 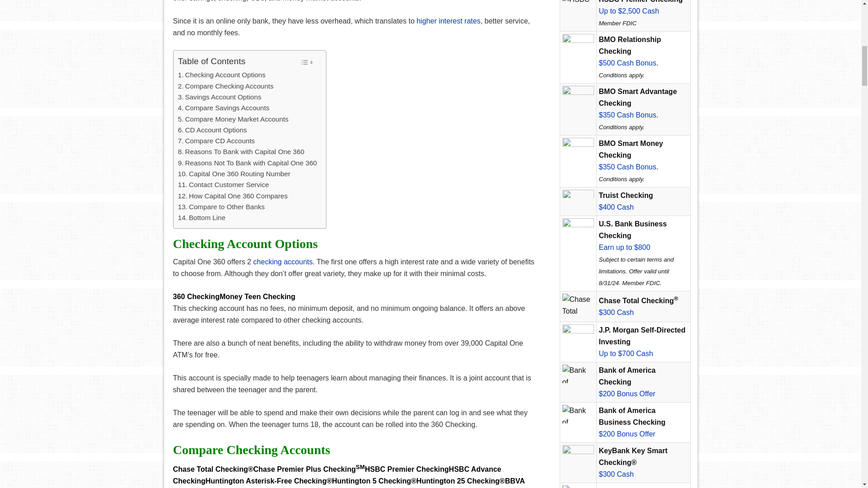 I want to click on Checking Account Options, so click(x=222, y=75).